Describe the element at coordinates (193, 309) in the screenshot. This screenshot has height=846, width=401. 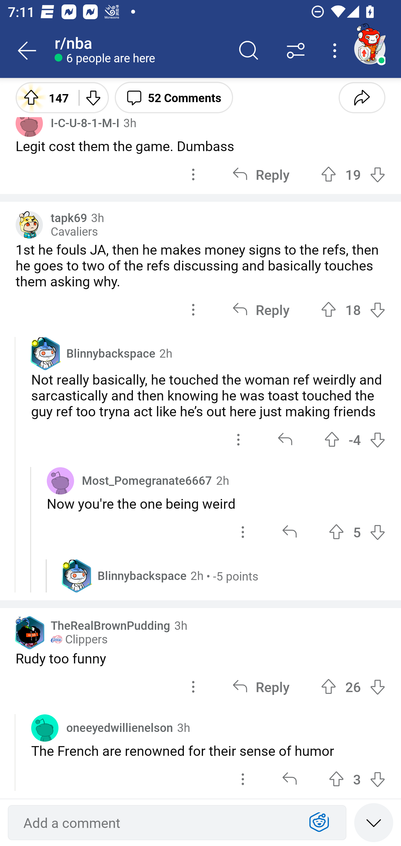
I see `options` at that location.